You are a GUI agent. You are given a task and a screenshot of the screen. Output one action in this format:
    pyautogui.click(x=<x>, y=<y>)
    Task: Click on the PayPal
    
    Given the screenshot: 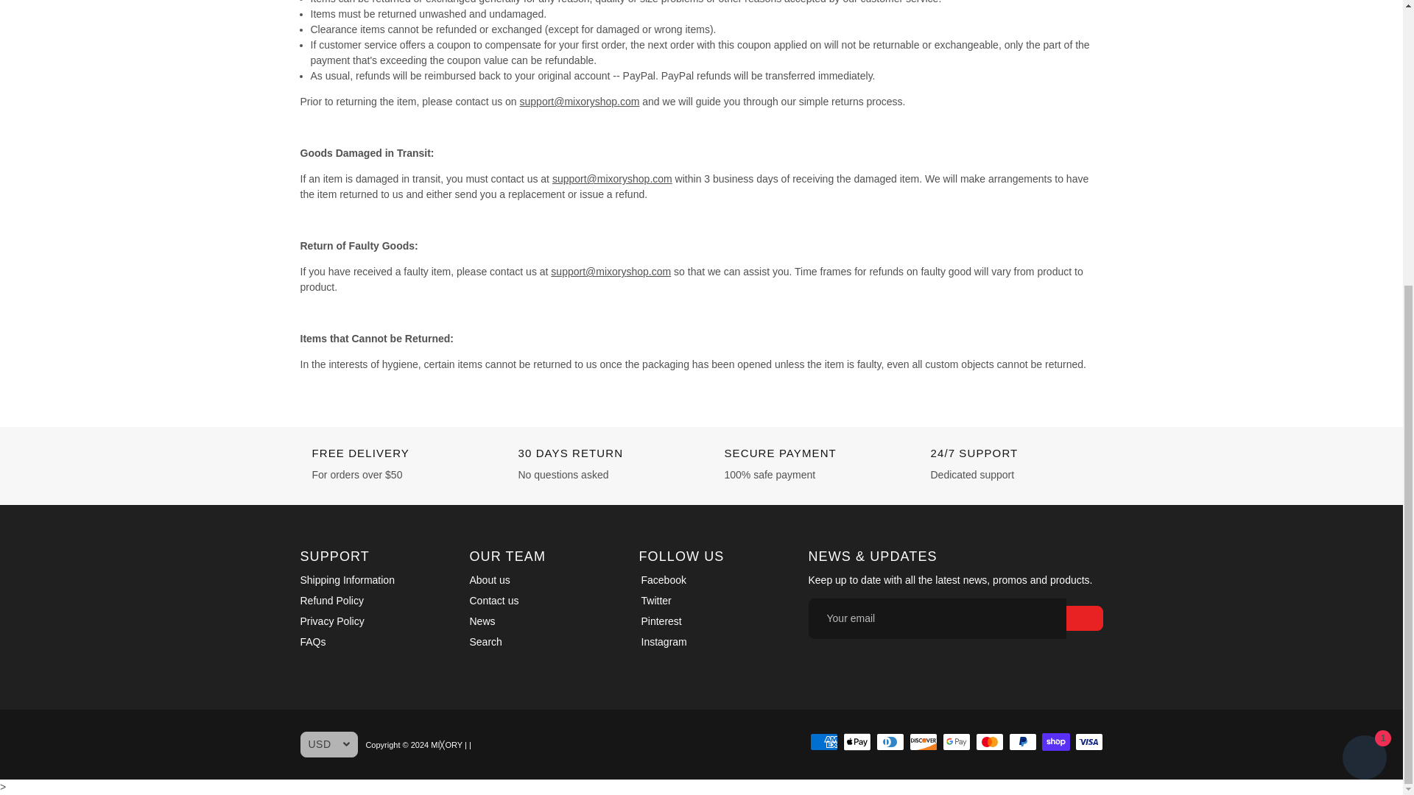 What is the action you would take?
    pyautogui.click(x=1022, y=741)
    